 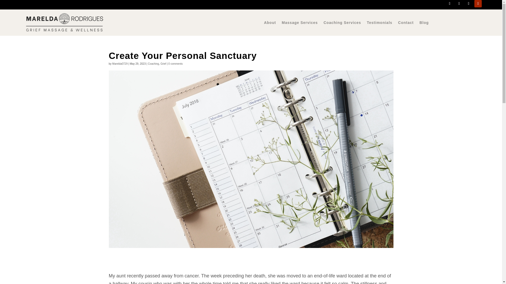 What do you see at coordinates (450, 4) in the screenshot?
I see `Follow on Facebook` at bounding box center [450, 4].